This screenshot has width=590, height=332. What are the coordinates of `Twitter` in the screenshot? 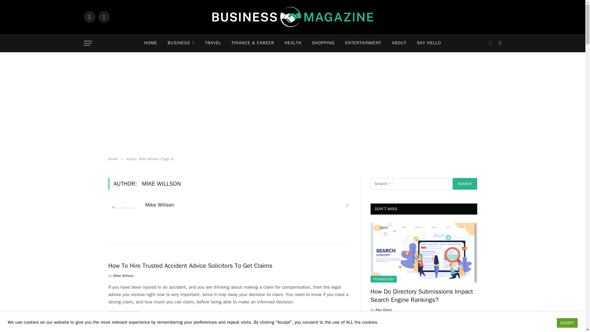 It's located at (104, 17).